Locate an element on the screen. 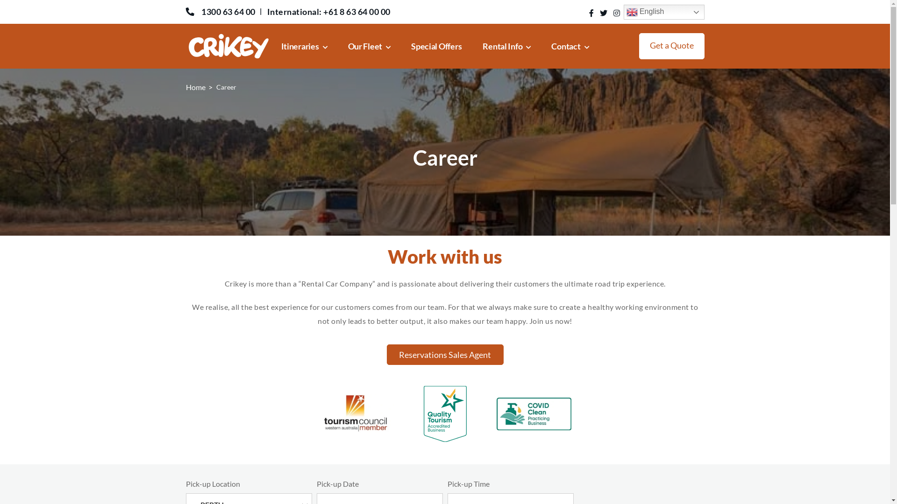  Special Offers is located at coordinates (436, 46).